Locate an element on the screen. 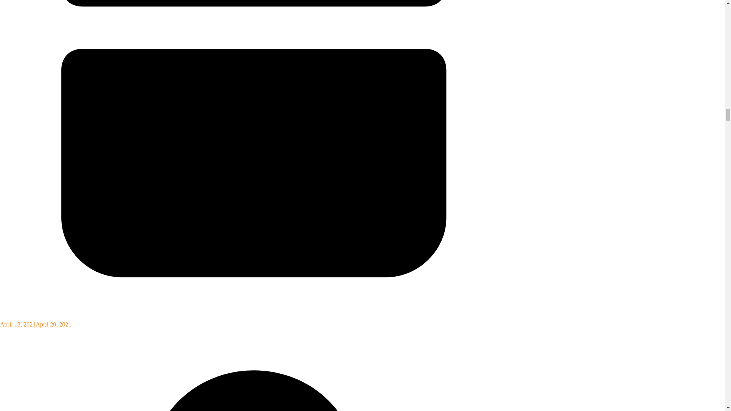  12:28 pm is located at coordinates (254, 321).